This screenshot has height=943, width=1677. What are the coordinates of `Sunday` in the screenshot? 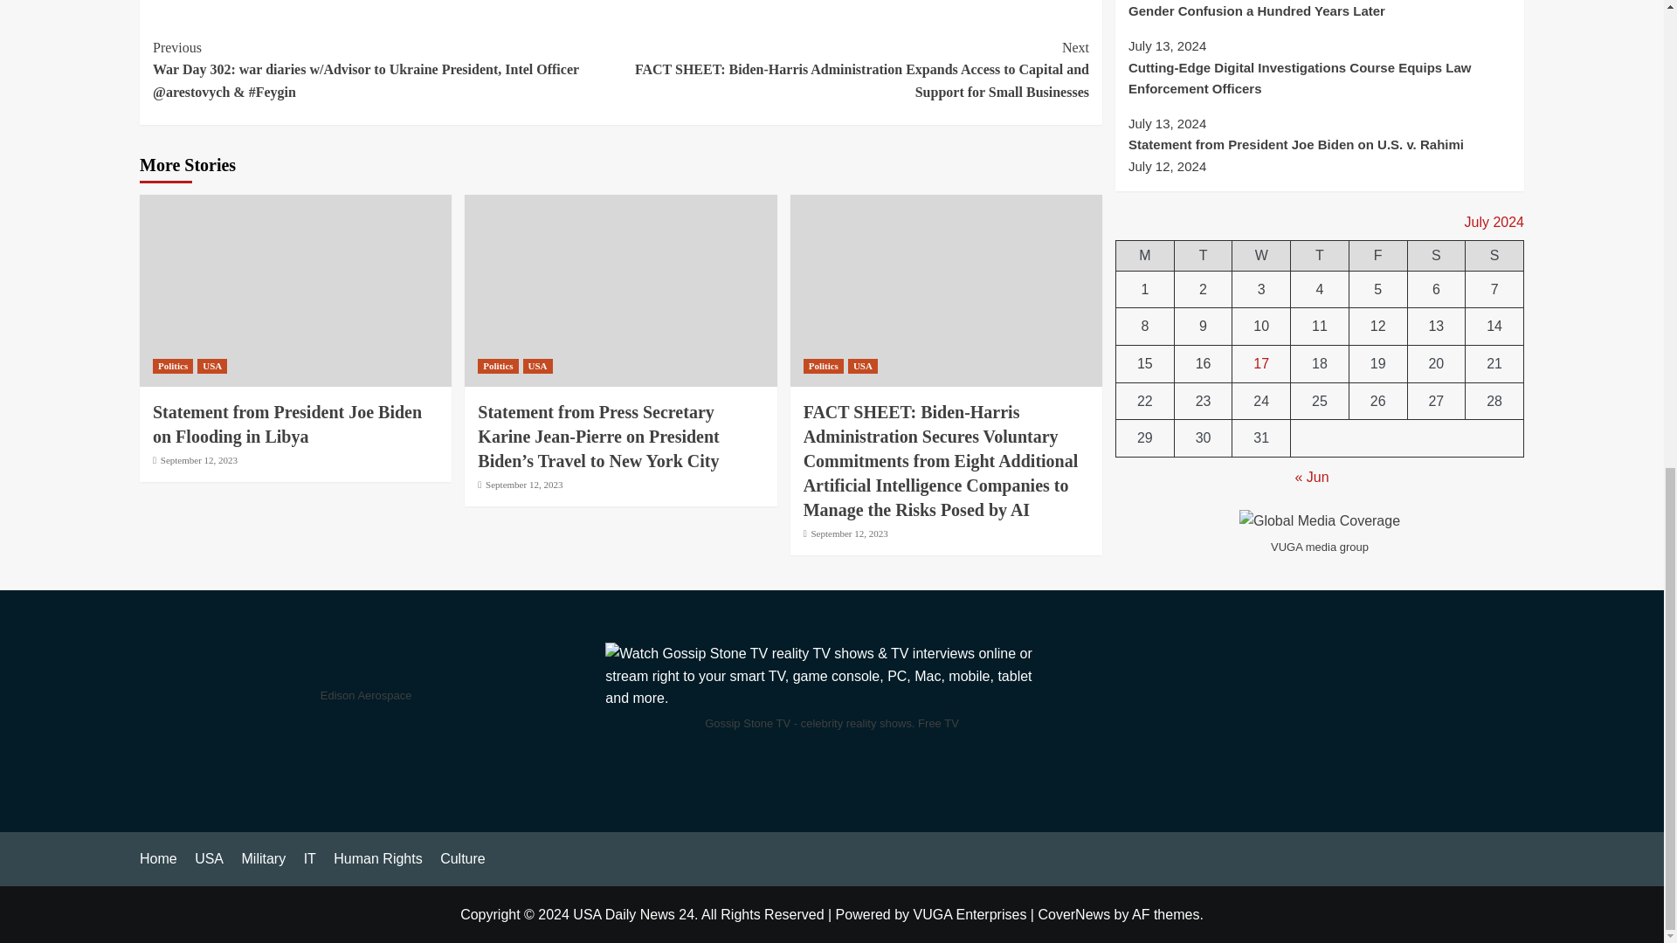 It's located at (1495, 253).